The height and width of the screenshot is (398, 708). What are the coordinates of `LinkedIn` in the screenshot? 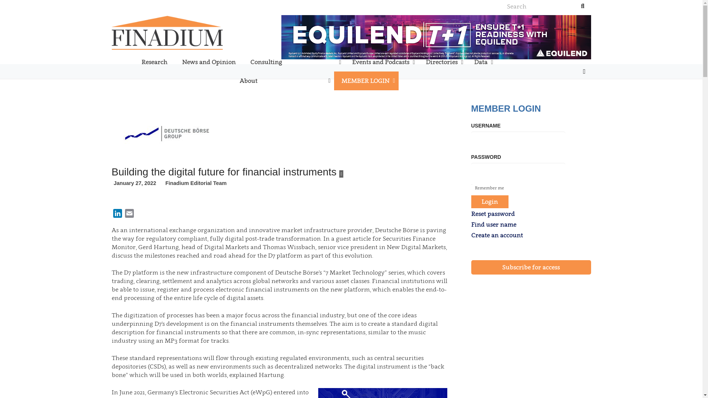 It's located at (584, 71).